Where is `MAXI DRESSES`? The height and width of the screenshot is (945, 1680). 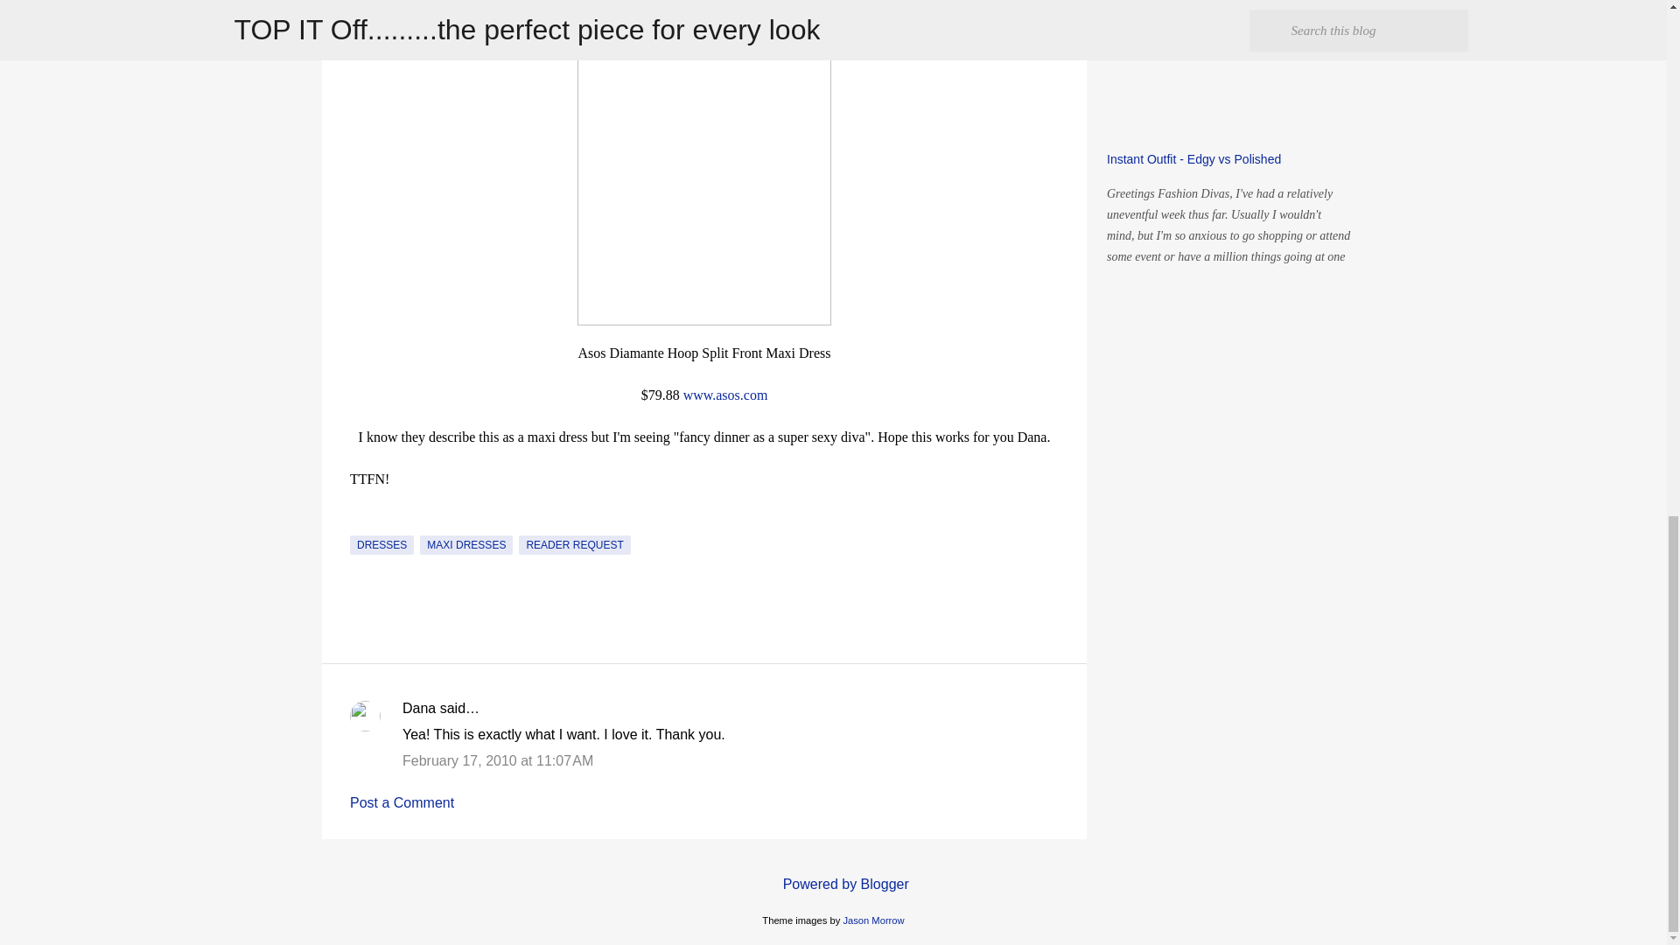
MAXI DRESSES is located at coordinates (465, 544).